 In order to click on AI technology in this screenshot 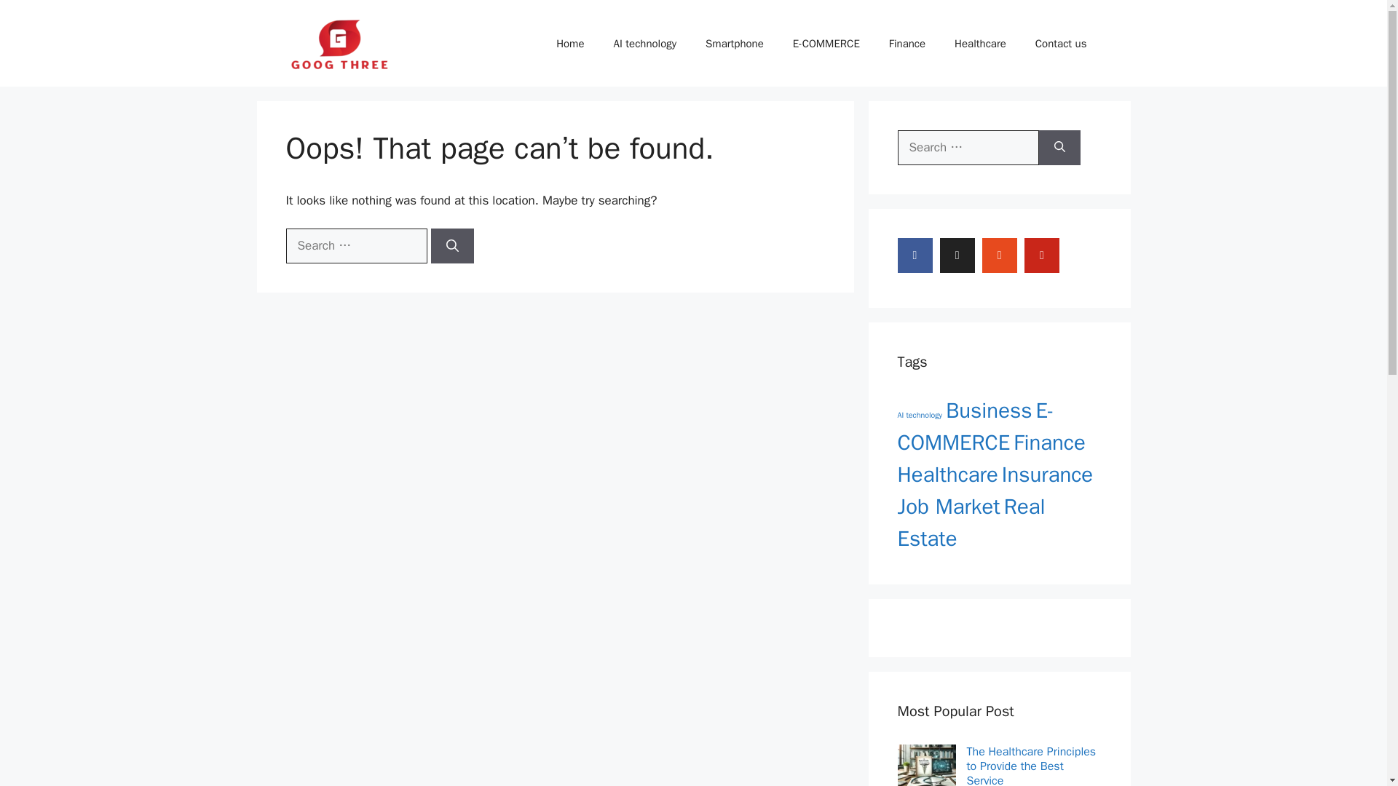, I will do `click(920, 415)`.